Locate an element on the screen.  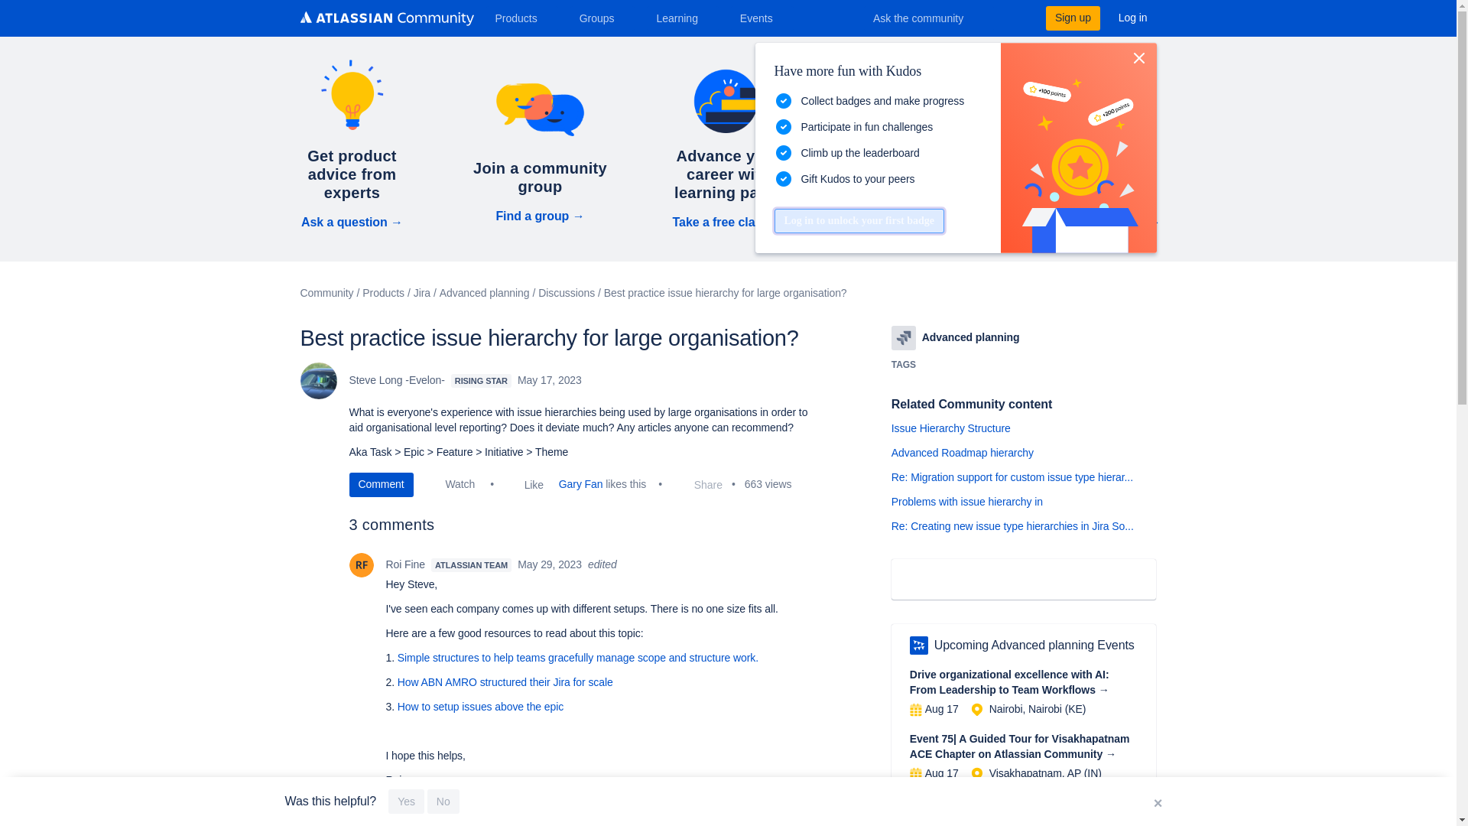
Atlassian Community logo is located at coordinates (385, 18).